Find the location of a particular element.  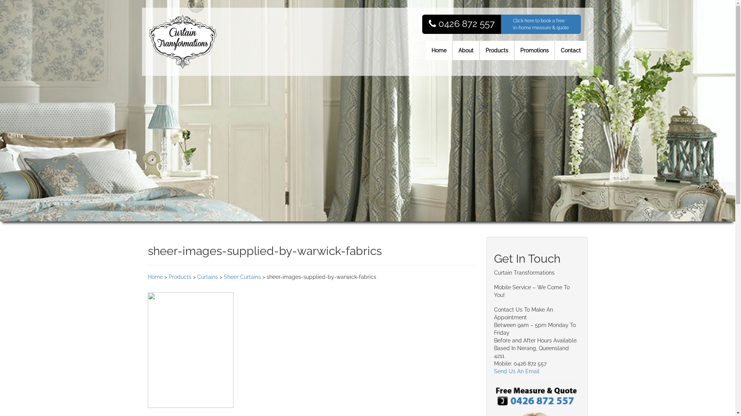

Products is located at coordinates (180, 277).